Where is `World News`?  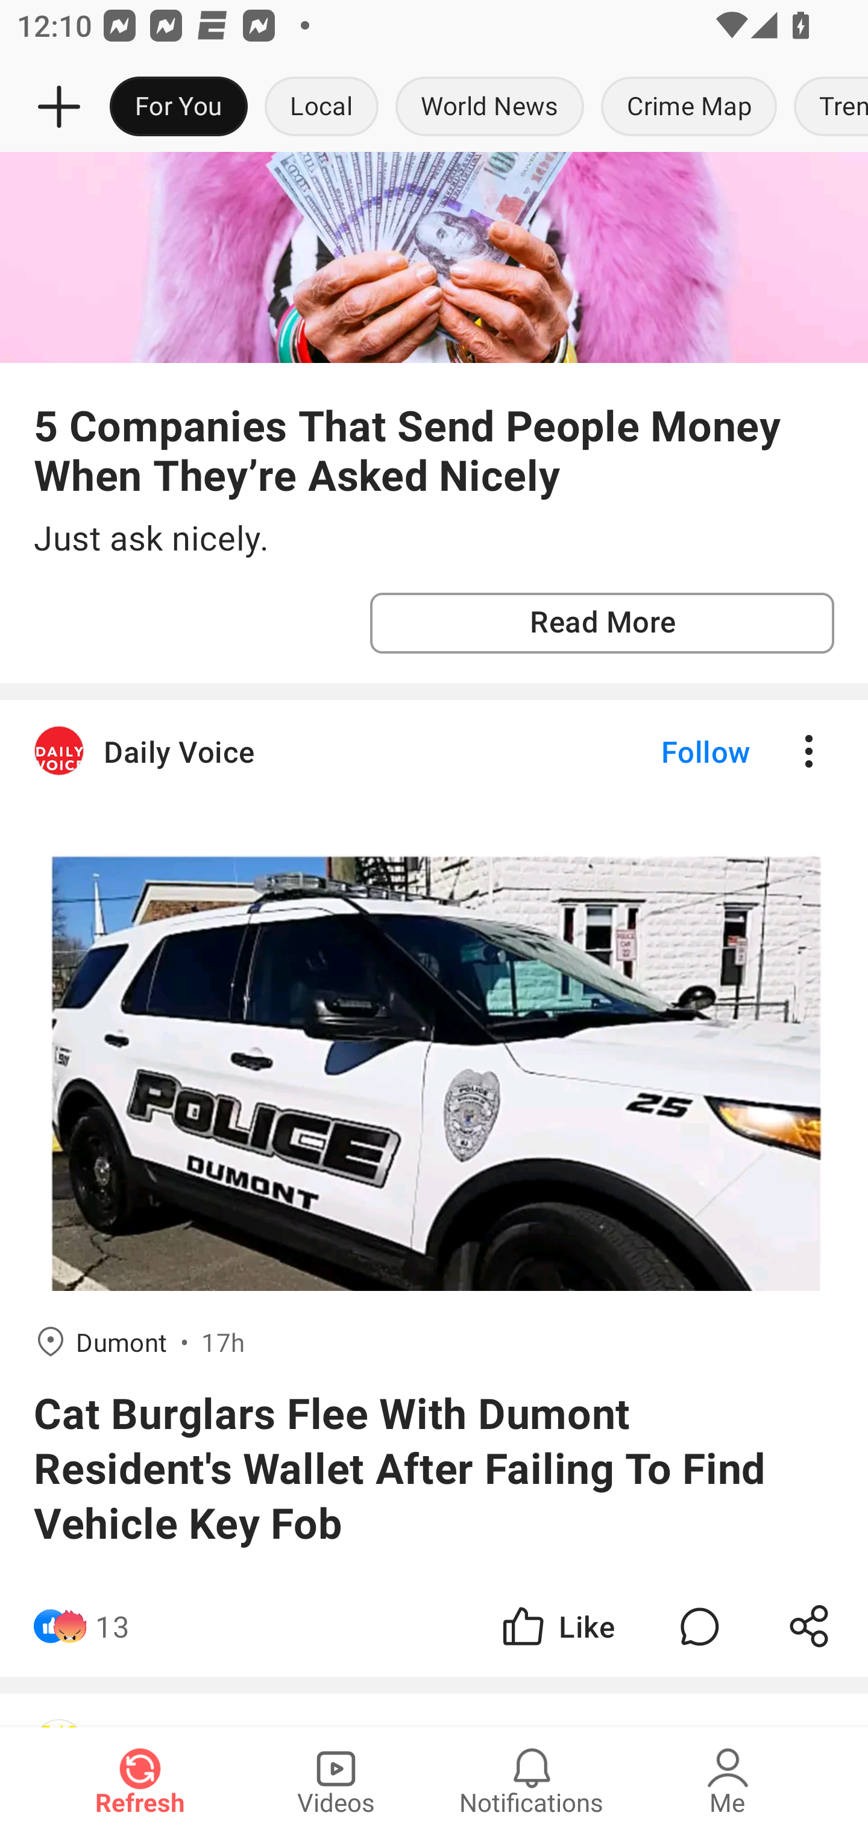 World News is located at coordinates (489, 107).